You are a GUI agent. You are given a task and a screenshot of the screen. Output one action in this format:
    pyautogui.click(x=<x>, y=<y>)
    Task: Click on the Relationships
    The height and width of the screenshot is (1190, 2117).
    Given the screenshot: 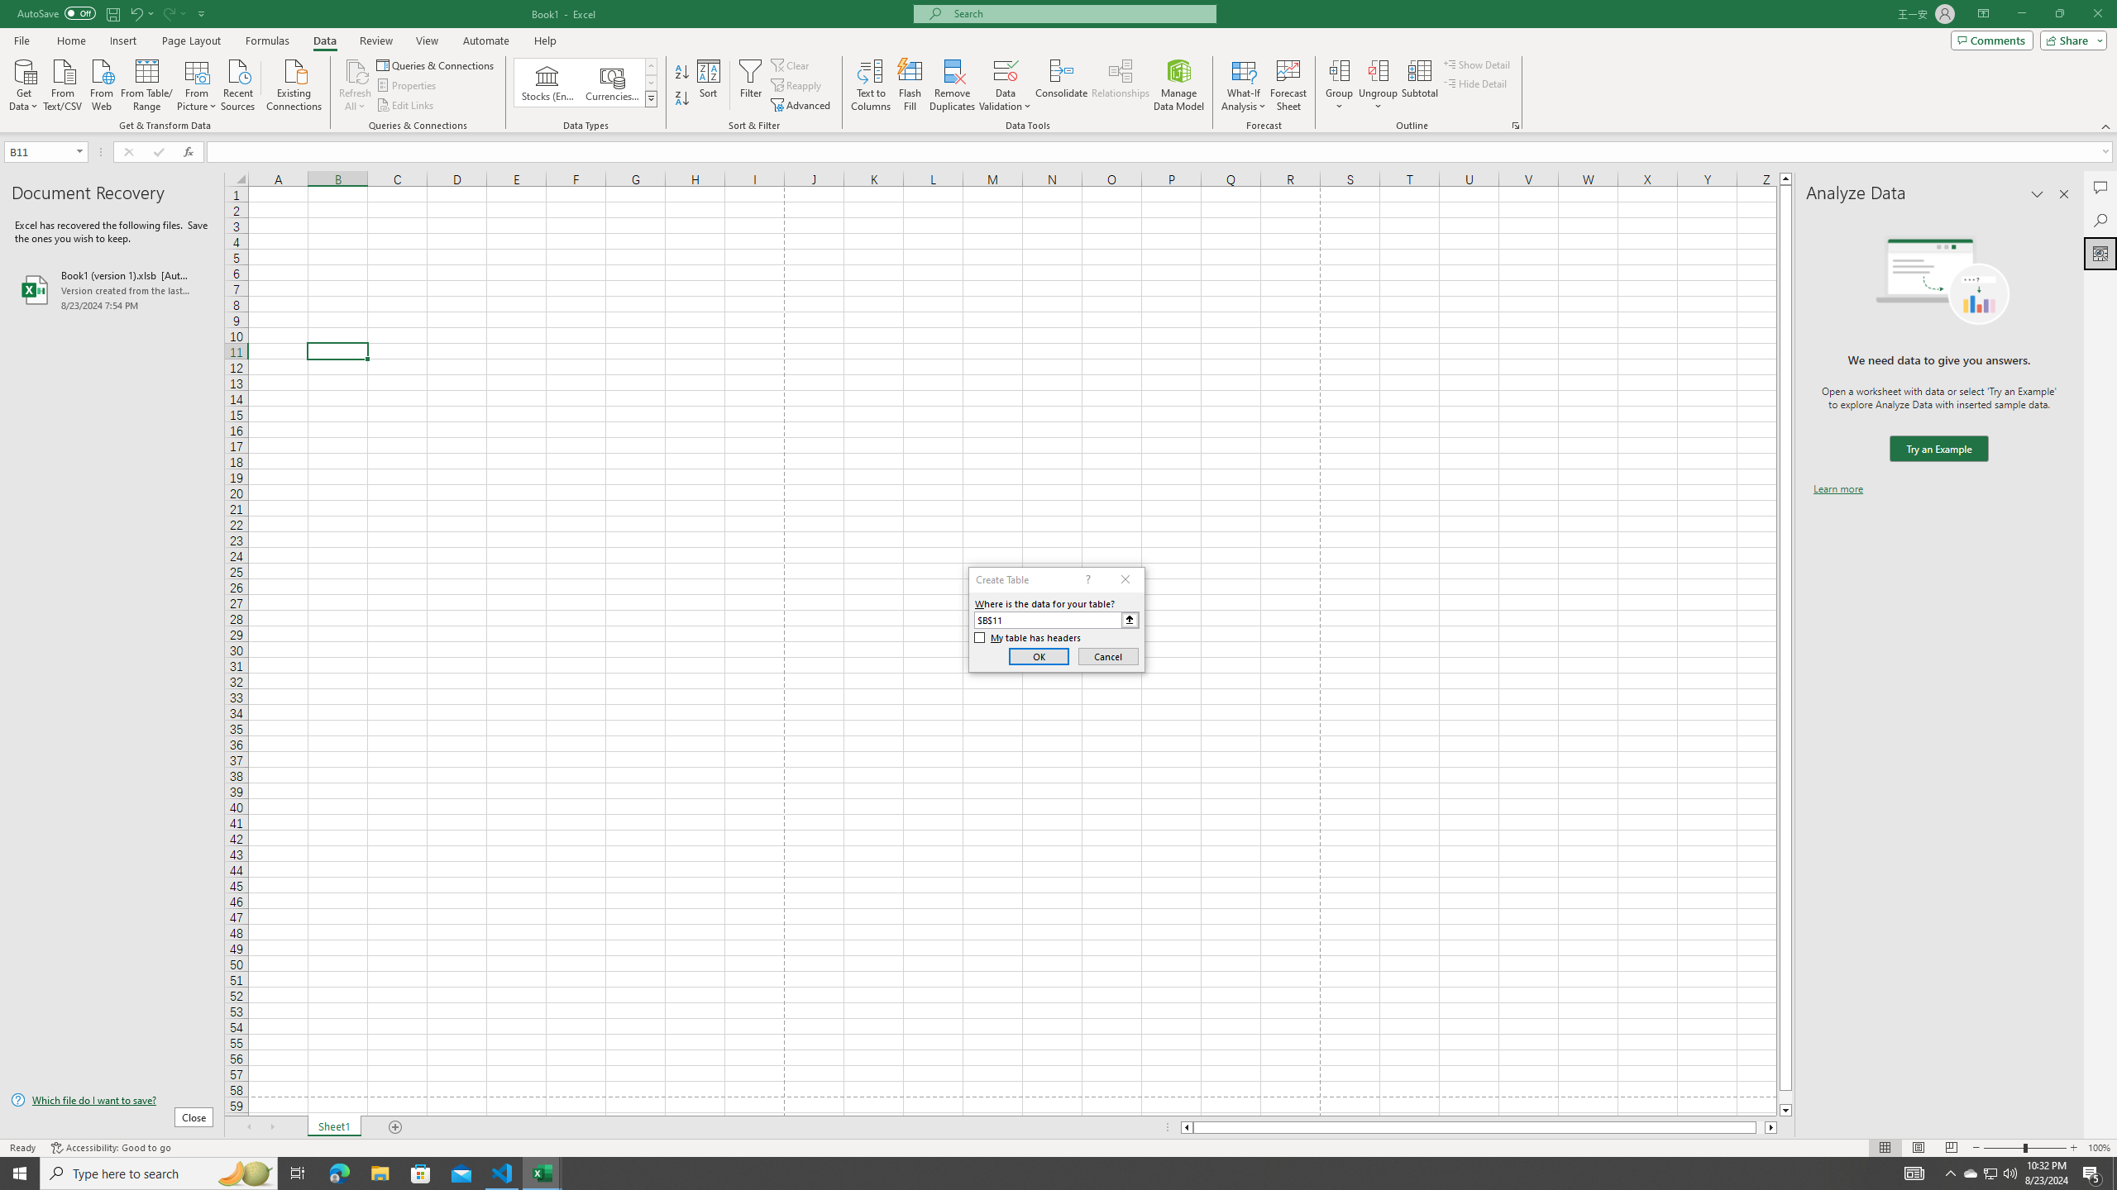 What is the action you would take?
    pyautogui.click(x=1121, y=85)
    